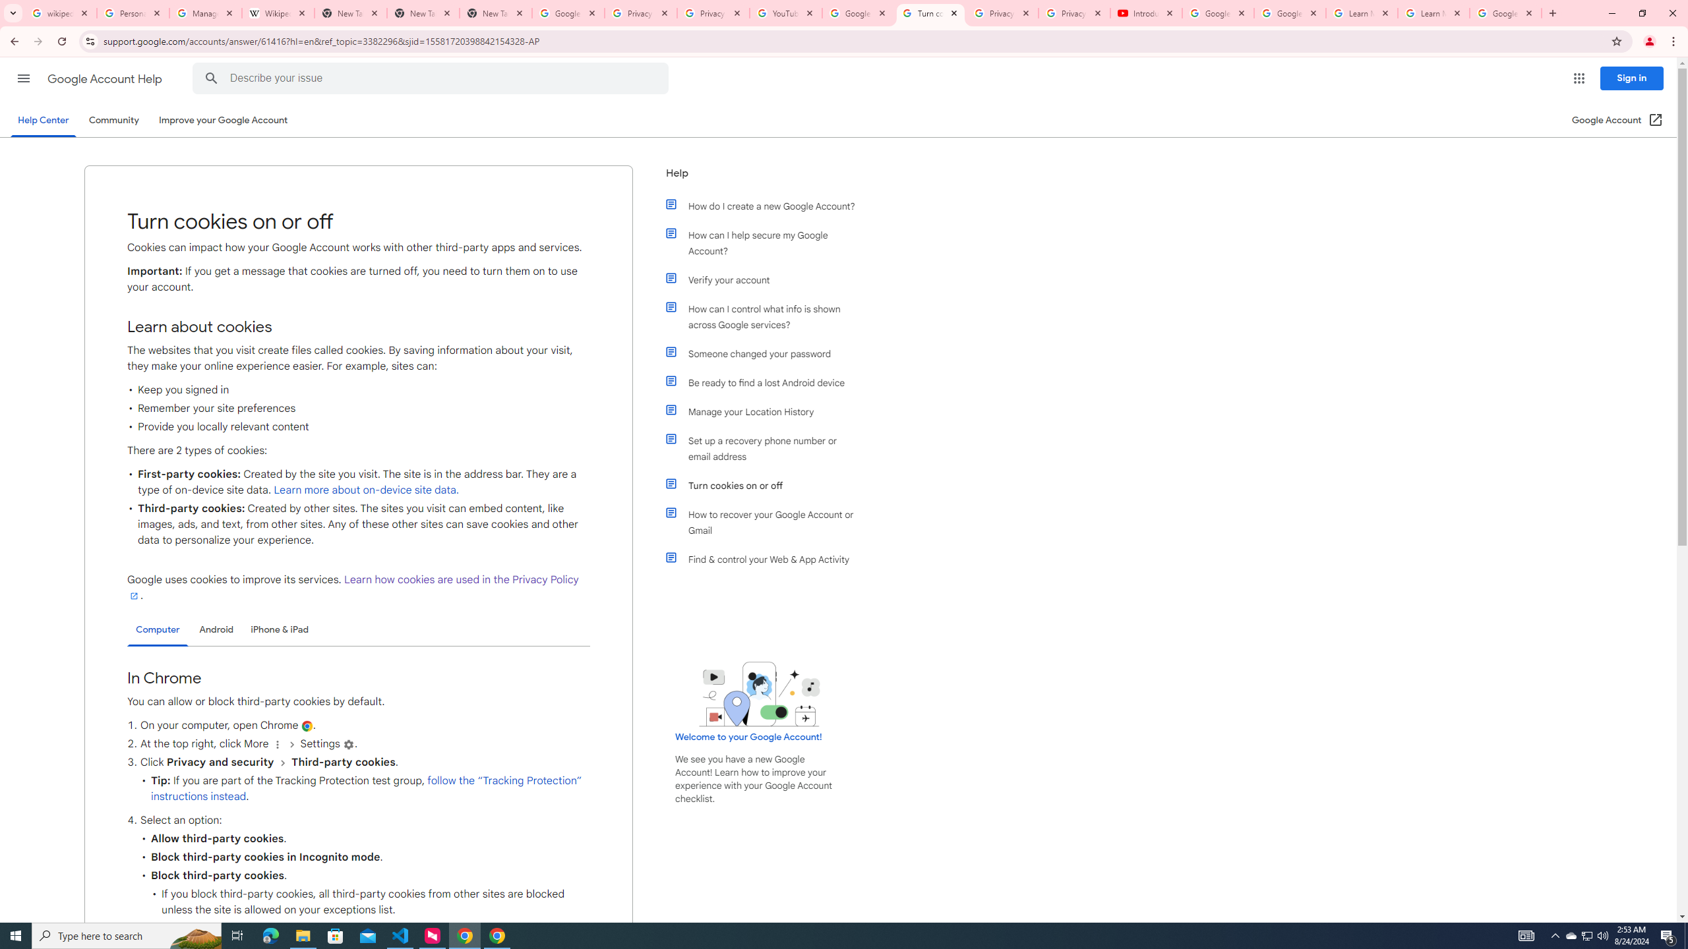 The width and height of the screenshot is (1688, 949). Describe the element at coordinates (366, 490) in the screenshot. I see `Learn more about on-device site data.` at that location.